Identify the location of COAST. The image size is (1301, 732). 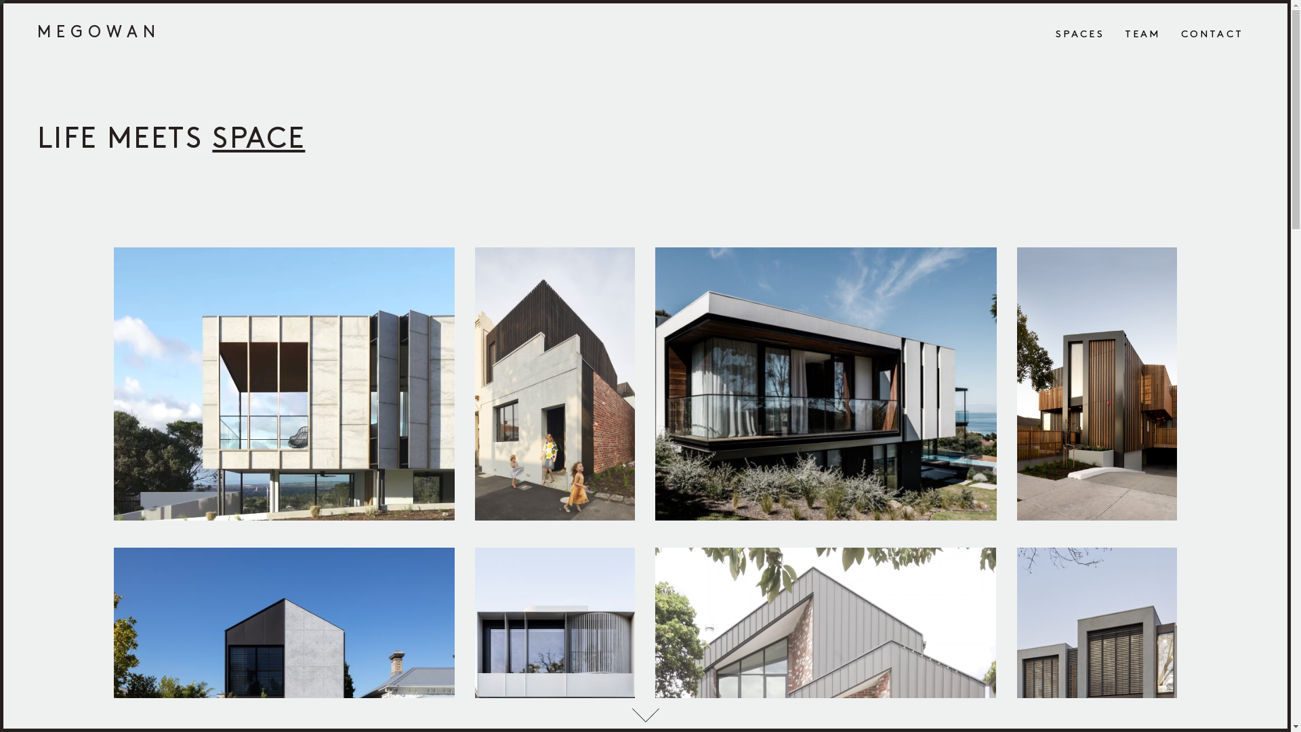
(286, 138).